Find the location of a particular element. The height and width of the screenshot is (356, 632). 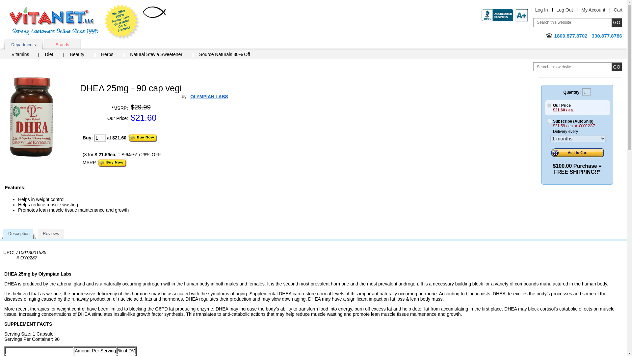

Diet is located at coordinates (51, 55).